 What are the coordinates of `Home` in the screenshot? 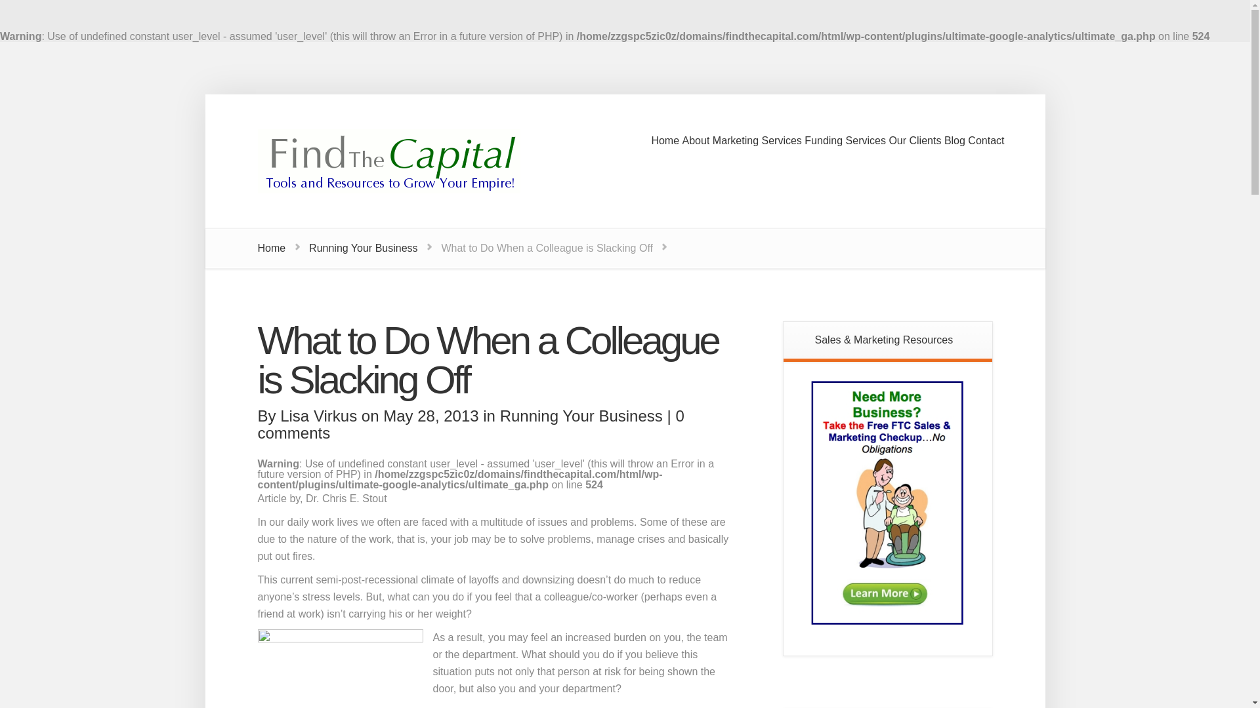 It's located at (665, 149).